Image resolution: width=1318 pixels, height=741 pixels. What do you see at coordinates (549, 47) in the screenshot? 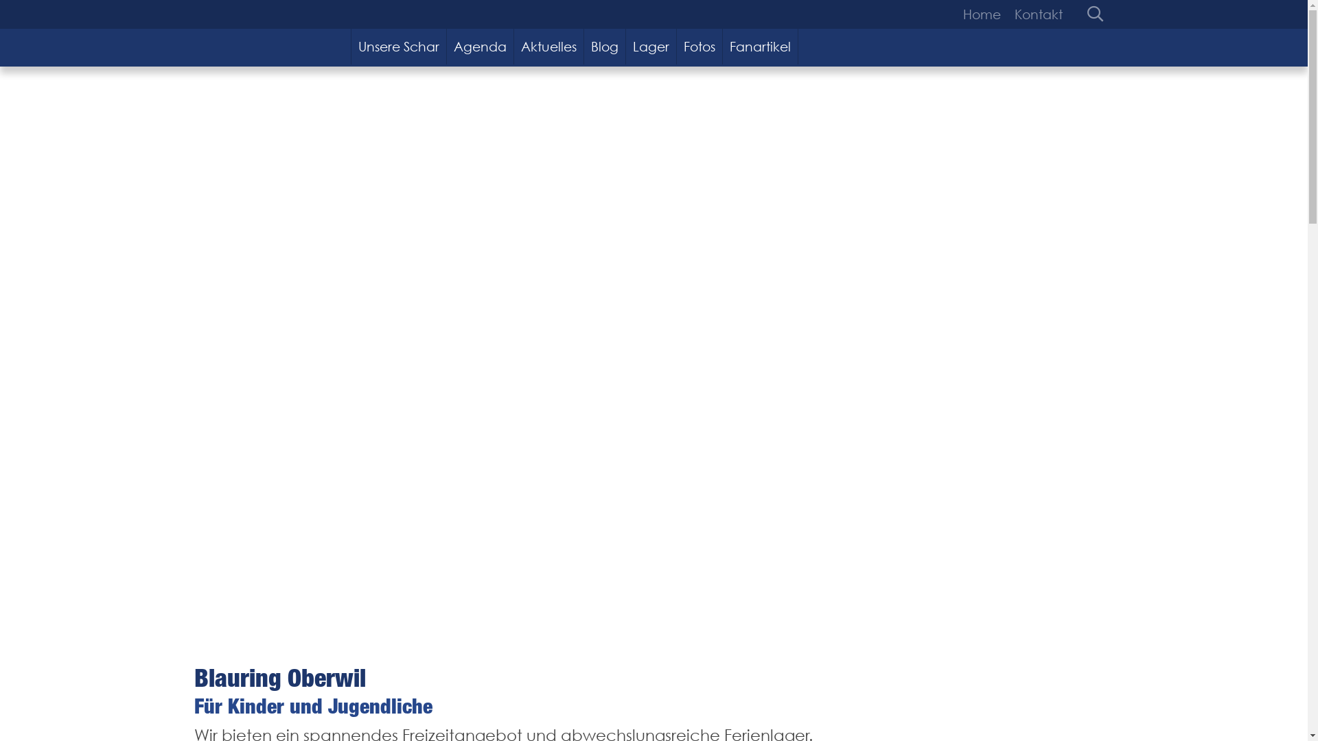
I see `Aktuelles` at bounding box center [549, 47].